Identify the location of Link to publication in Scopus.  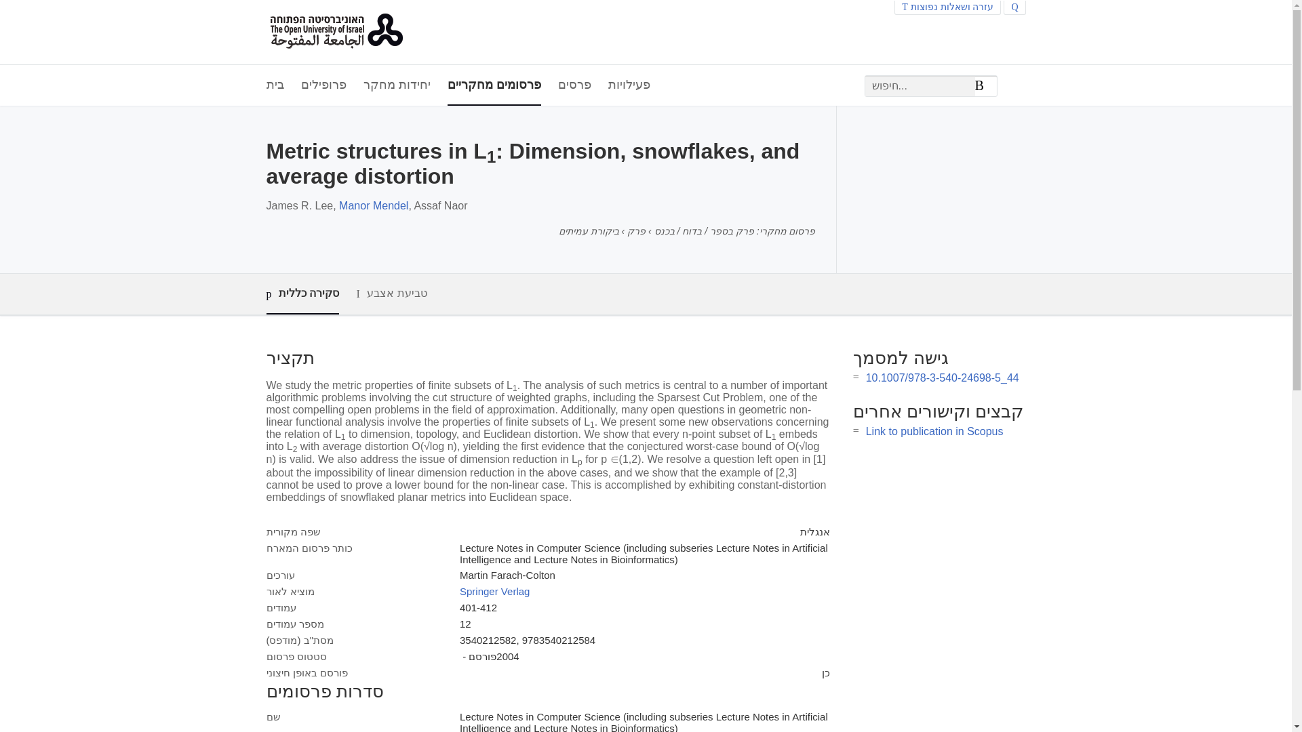
(934, 431).